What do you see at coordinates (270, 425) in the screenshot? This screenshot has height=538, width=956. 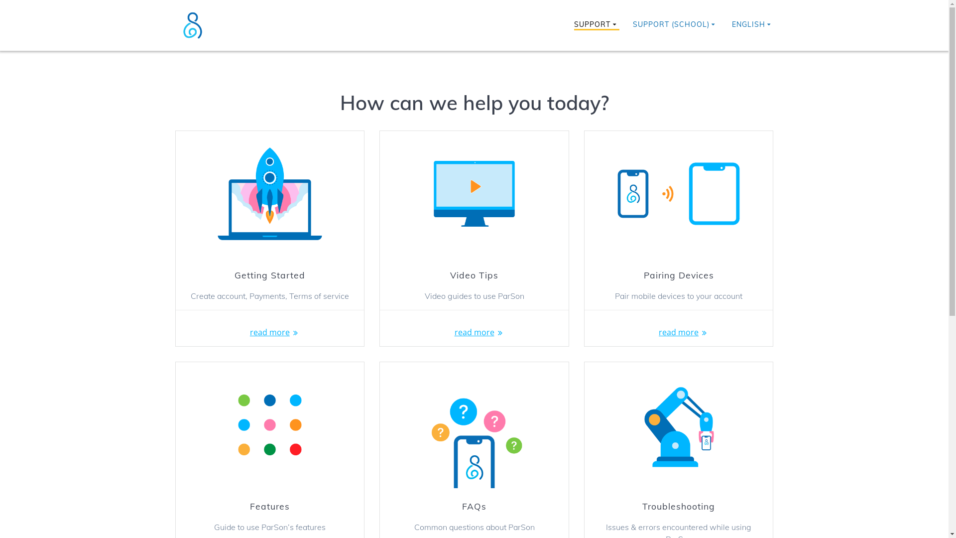 I see `01_getstarted` at bounding box center [270, 425].